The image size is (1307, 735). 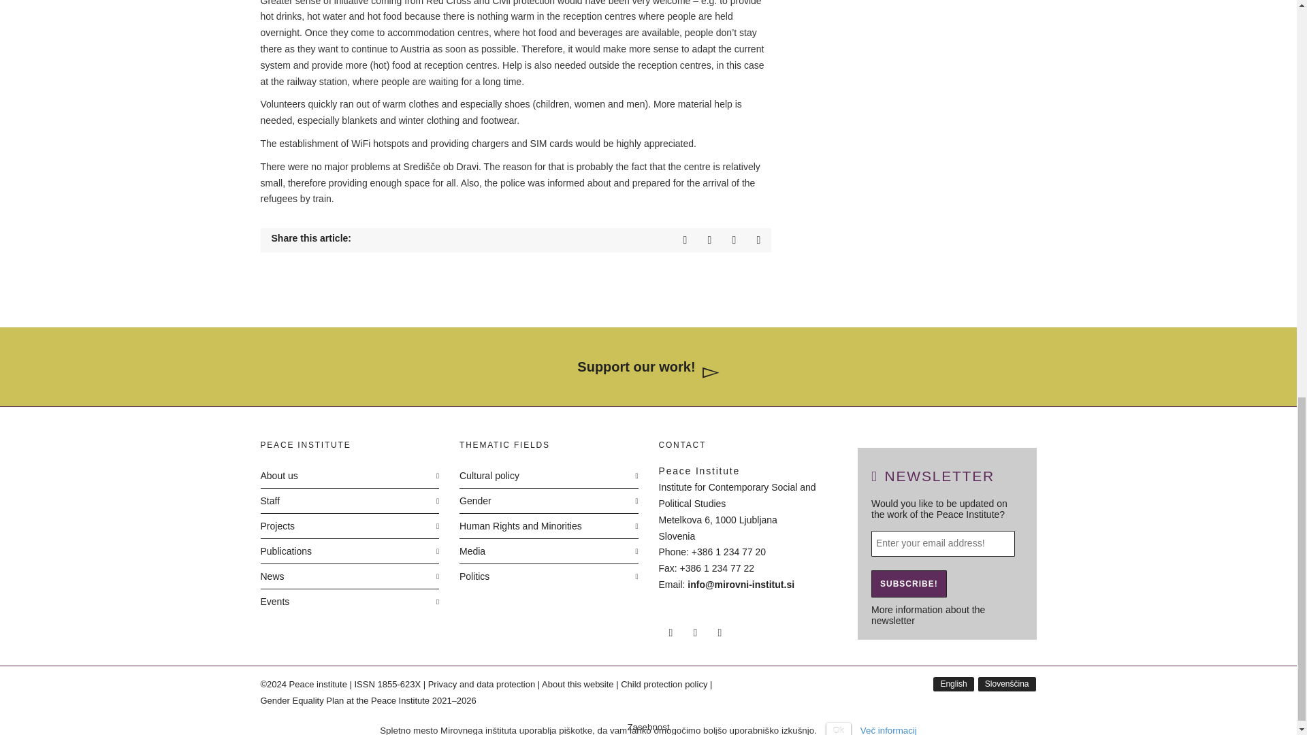 What do you see at coordinates (374, 701) in the screenshot?
I see `Gender Equality Plan` at bounding box center [374, 701].